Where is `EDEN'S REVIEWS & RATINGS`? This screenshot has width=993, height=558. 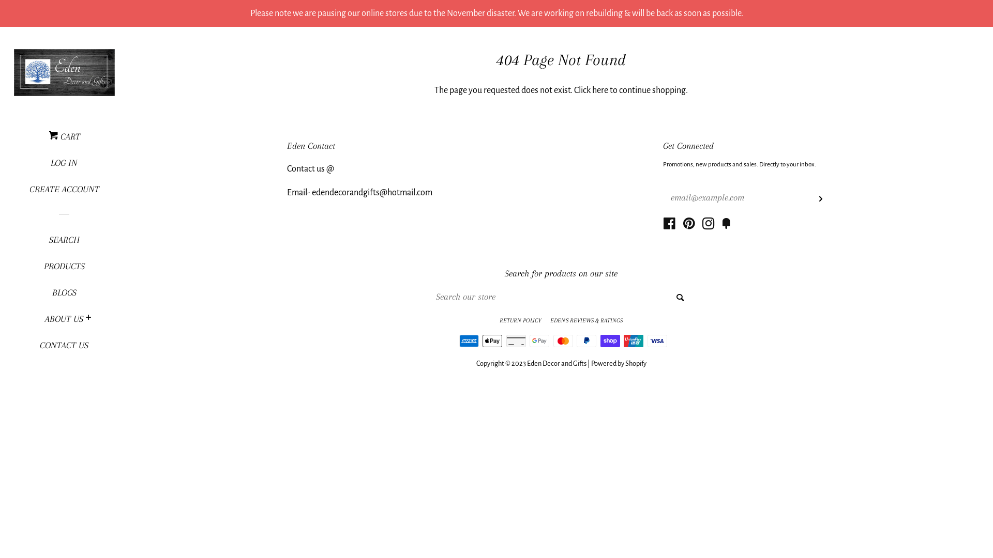
EDEN'S REVIEWS & RATINGS is located at coordinates (586, 320).